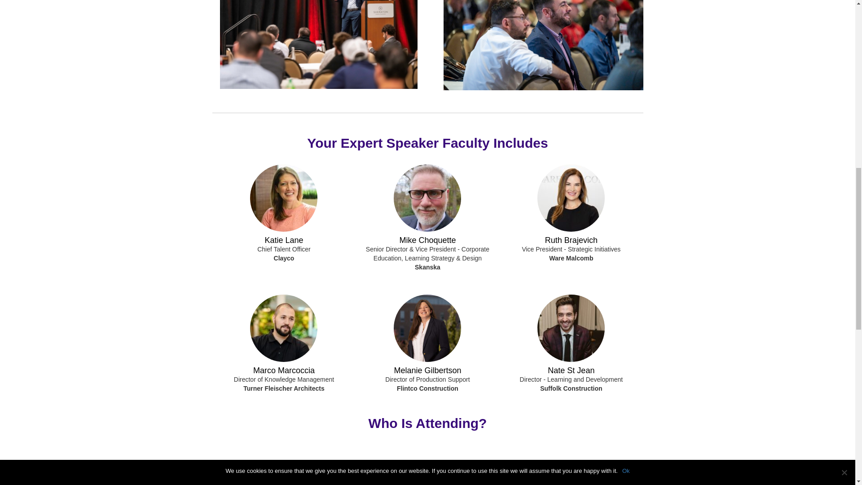 This screenshot has height=485, width=862. What do you see at coordinates (318, 44) in the screenshot?
I see `450 x 300` at bounding box center [318, 44].